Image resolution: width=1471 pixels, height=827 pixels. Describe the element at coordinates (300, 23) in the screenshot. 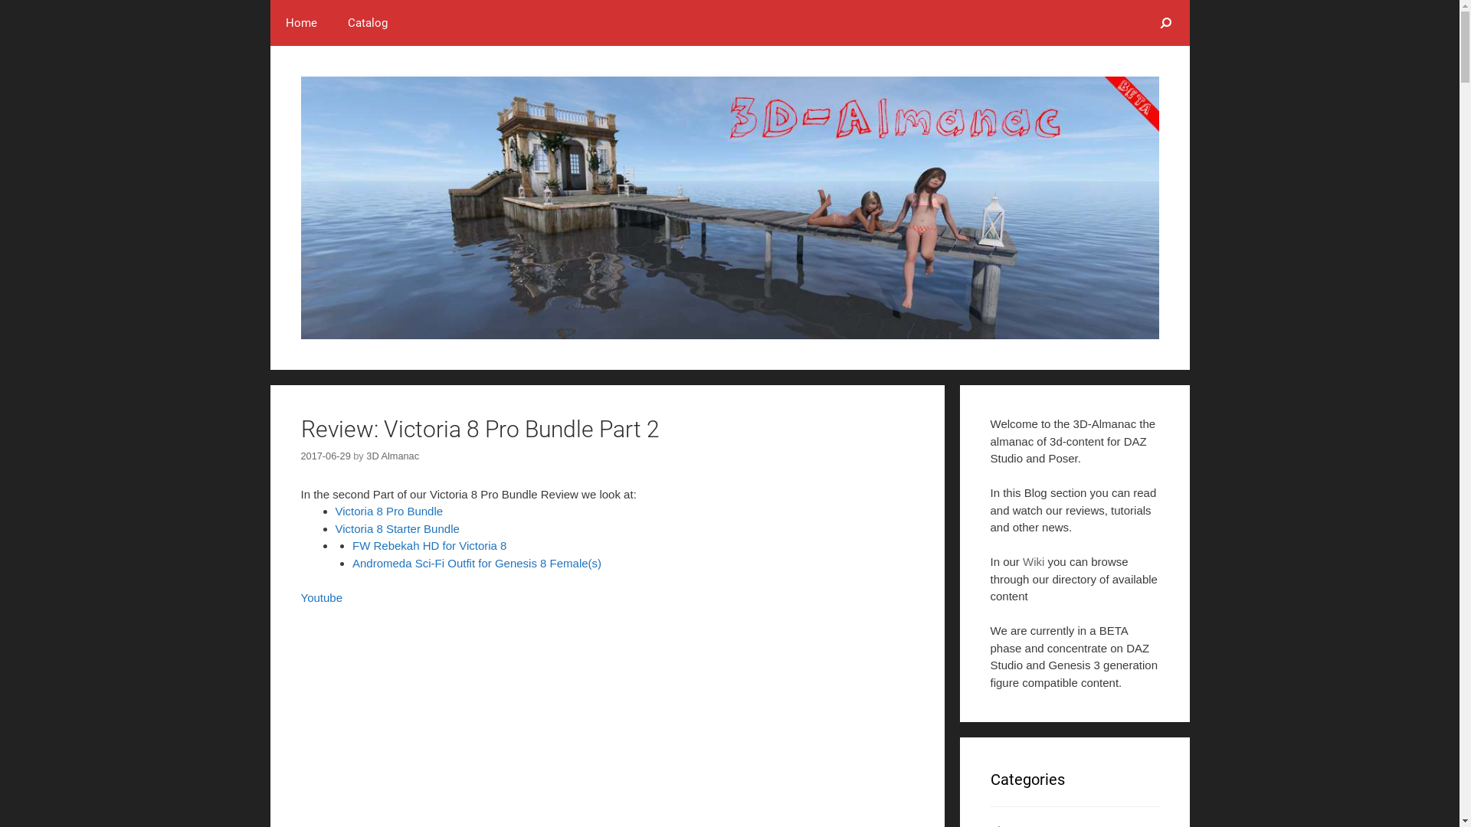

I see `Home` at that location.